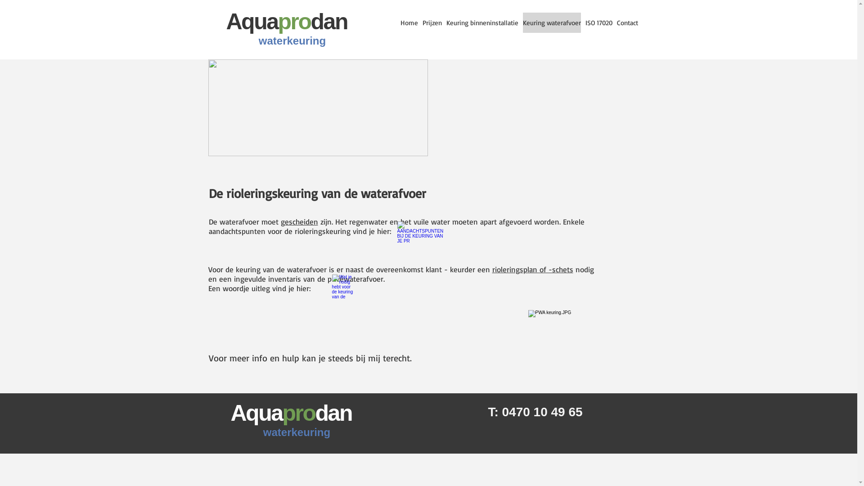 The image size is (864, 486). Describe the element at coordinates (552, 22) in the screenshot. I see `Keuring waterafvoer` at that location.